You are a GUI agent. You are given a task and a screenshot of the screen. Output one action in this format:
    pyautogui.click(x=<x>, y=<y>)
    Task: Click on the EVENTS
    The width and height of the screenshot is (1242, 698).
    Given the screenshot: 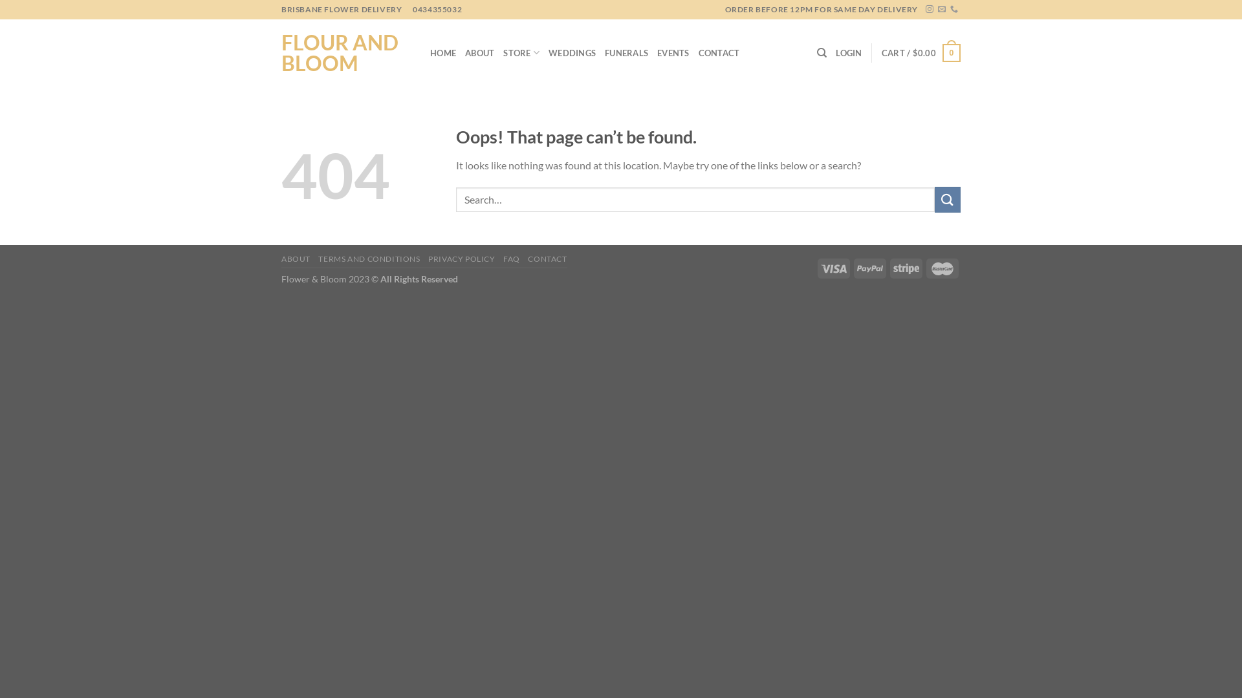 What is the action you would take?
    pyautogui.click(x=673, y=53)
    